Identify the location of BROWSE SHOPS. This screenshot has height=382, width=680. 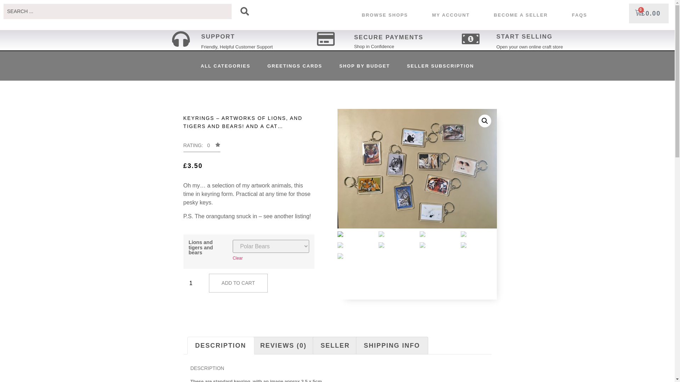
(384, 15).